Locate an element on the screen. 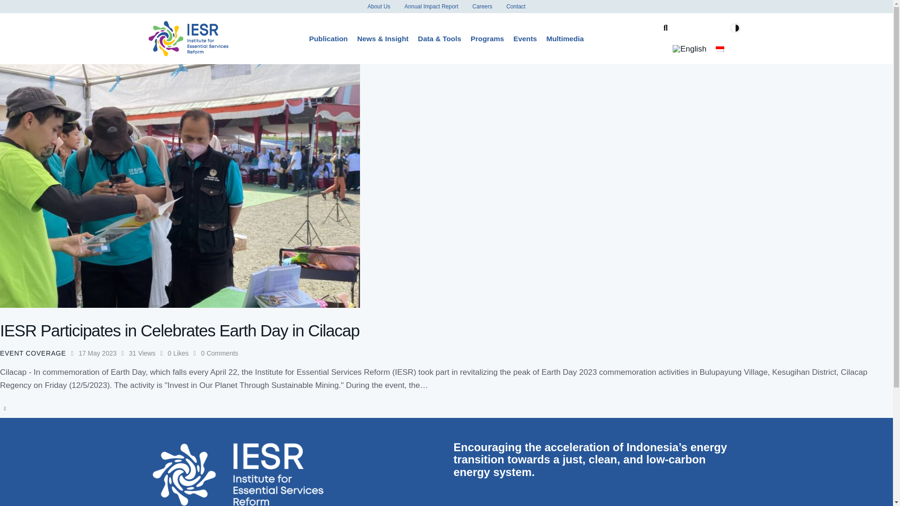 The height and width of the screenshot is (506, 900). Like is located at coordinates (184, 353).